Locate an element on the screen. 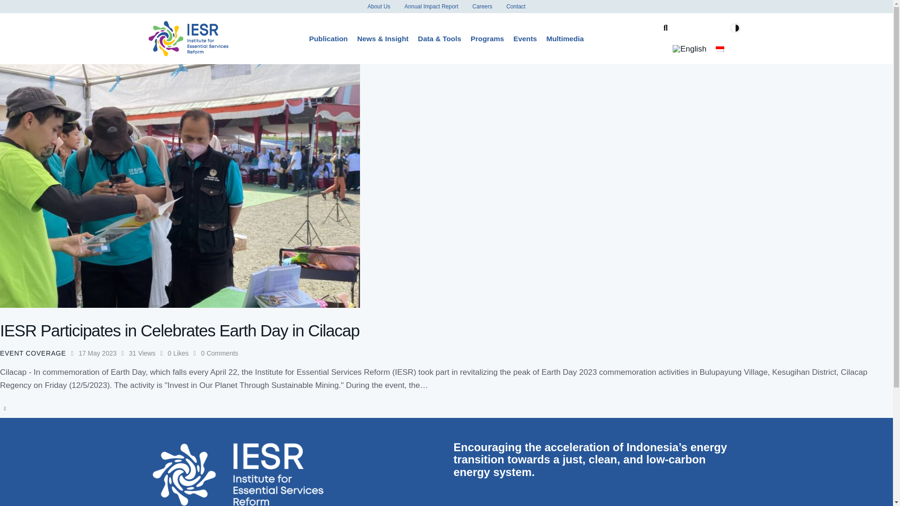 The height and width of the screenshot is (506, 900). Like is located at coordinates (184, 353).